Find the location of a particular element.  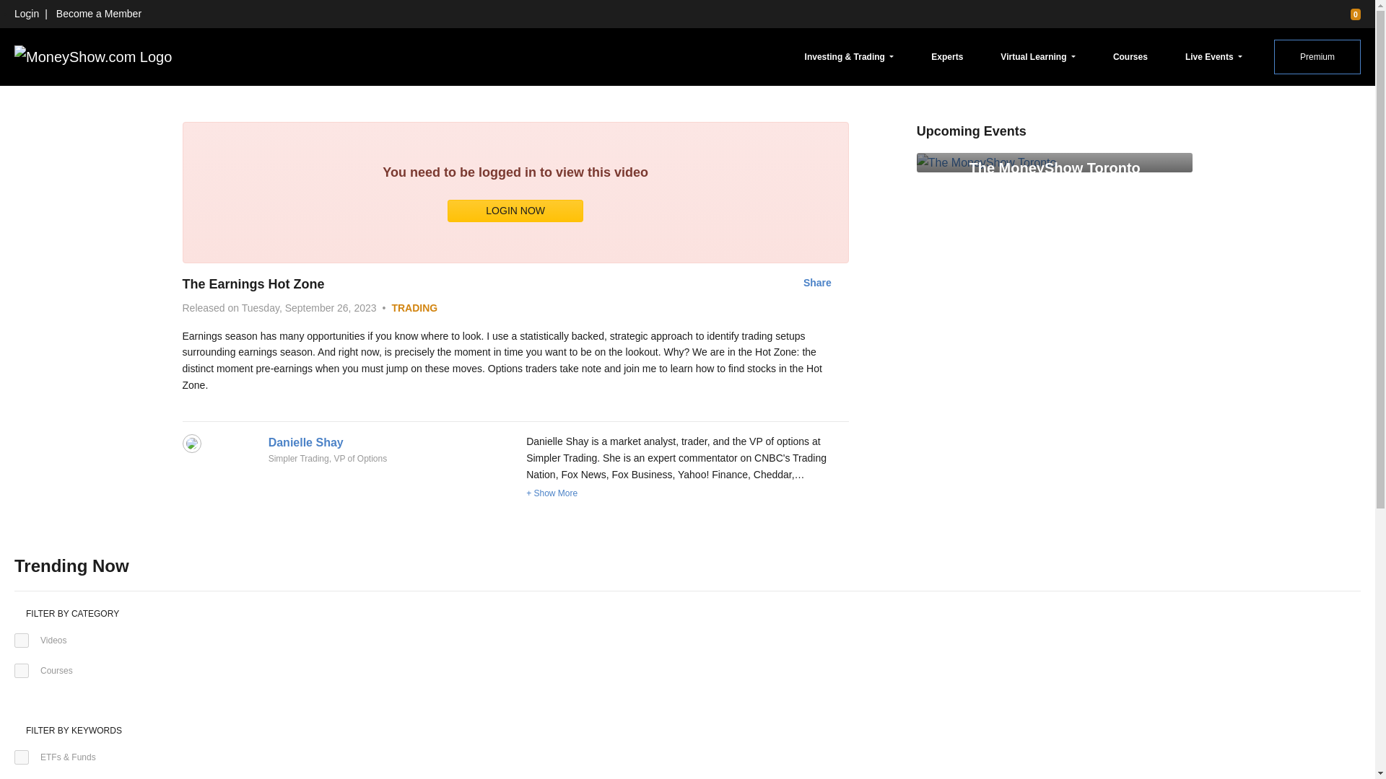

Become a Member is located at coordinates (98, 13).